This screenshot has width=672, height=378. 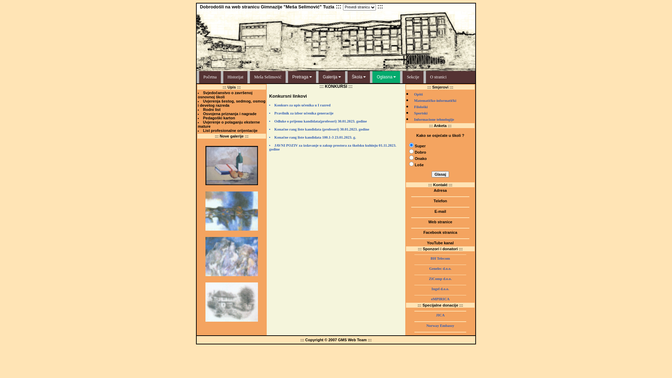 What do you see at coordinates (336, 123) in the screenshot?
I see `Odluke o prijemu kandidata(profesori) 30.01.2023. godine` at bounding box center [336, 123].